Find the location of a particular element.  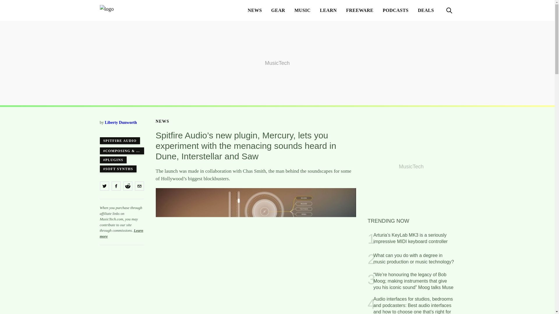

DEALS is located at coordinates (426, 10).